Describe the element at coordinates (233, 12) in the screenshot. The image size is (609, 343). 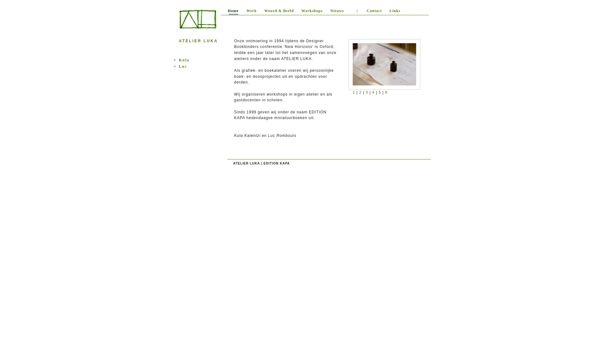
I see `Home` at that location.